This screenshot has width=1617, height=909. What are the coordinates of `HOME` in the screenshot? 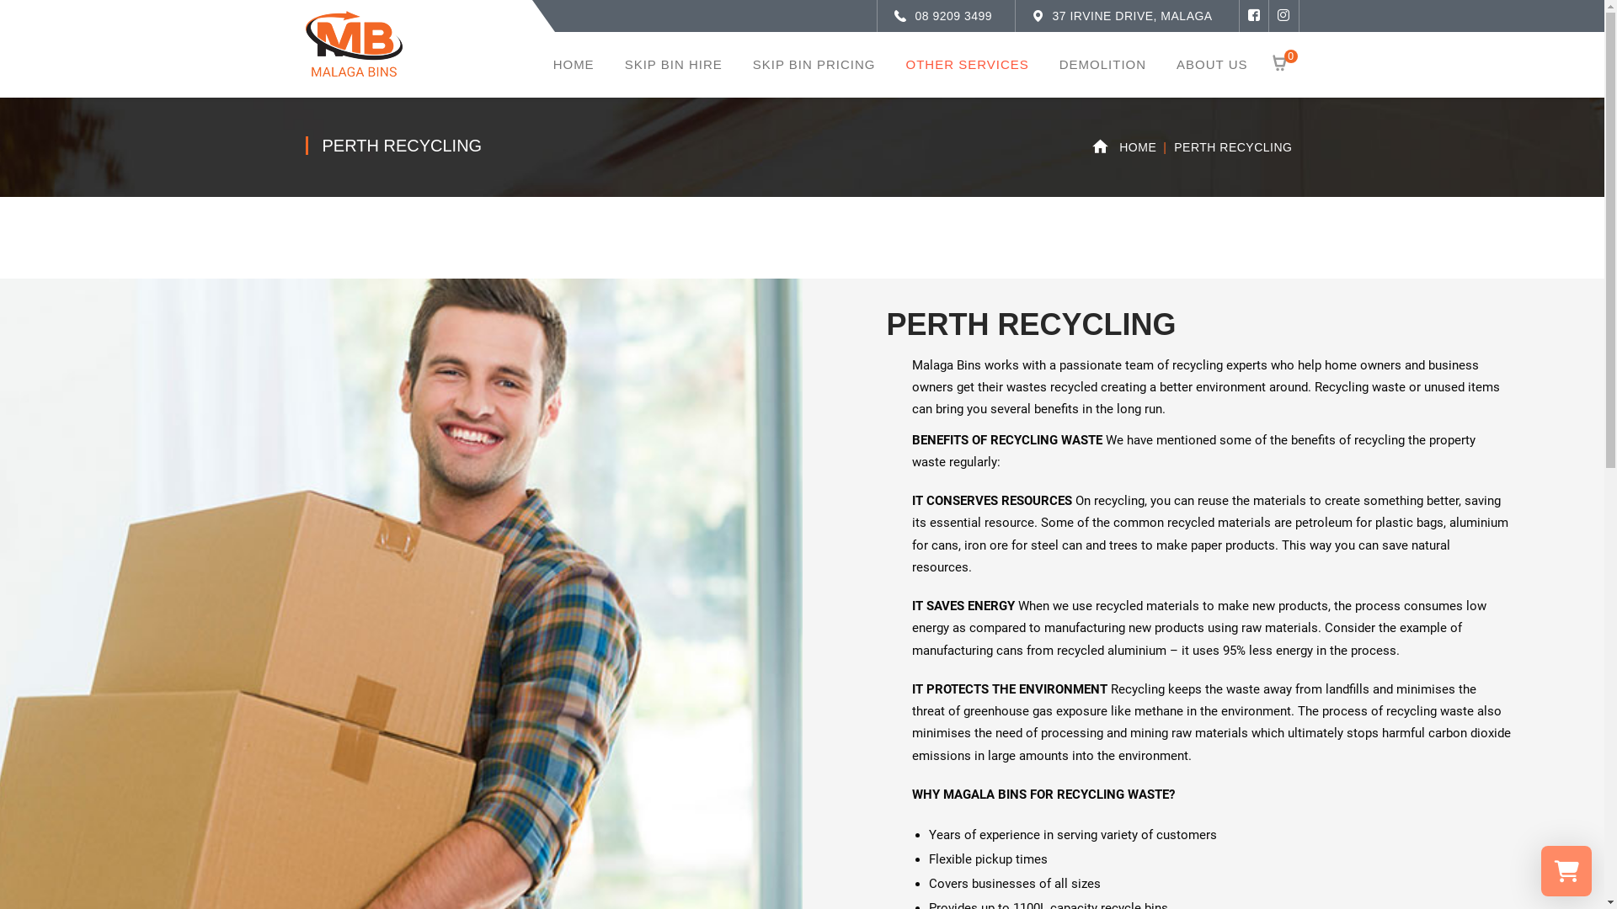 It's located at (574, 65).